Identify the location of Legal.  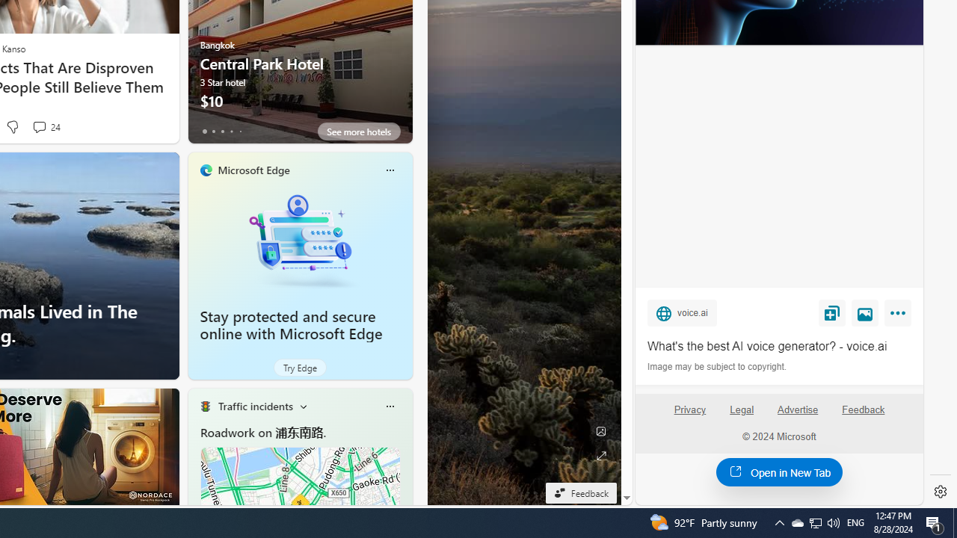
(742, 409).